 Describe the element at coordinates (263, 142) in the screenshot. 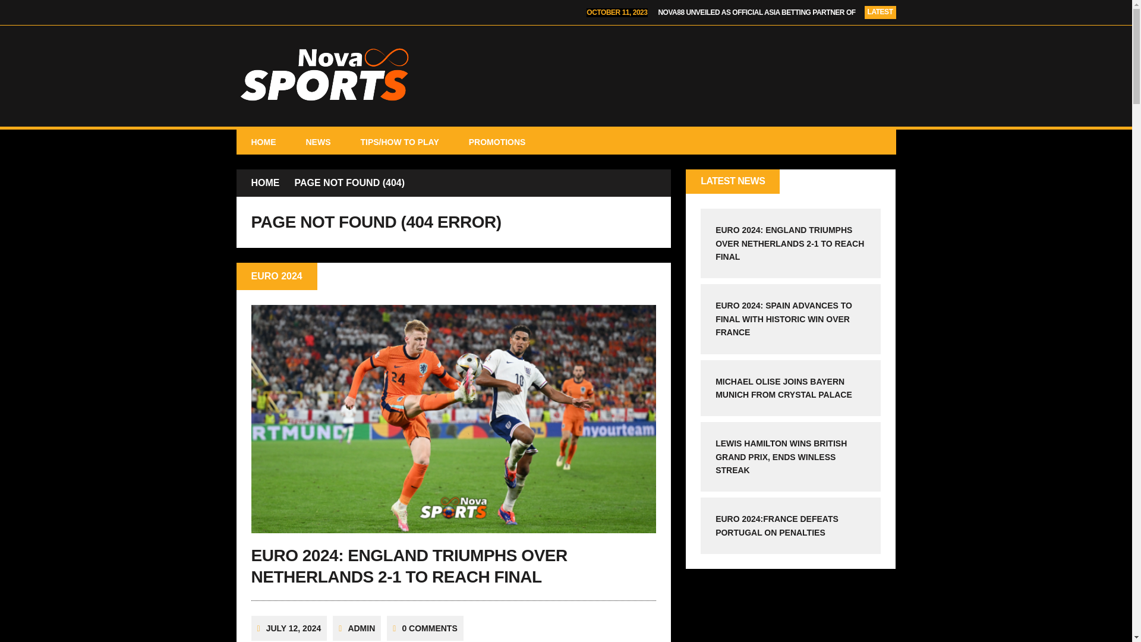

I see `HOME` at that location.